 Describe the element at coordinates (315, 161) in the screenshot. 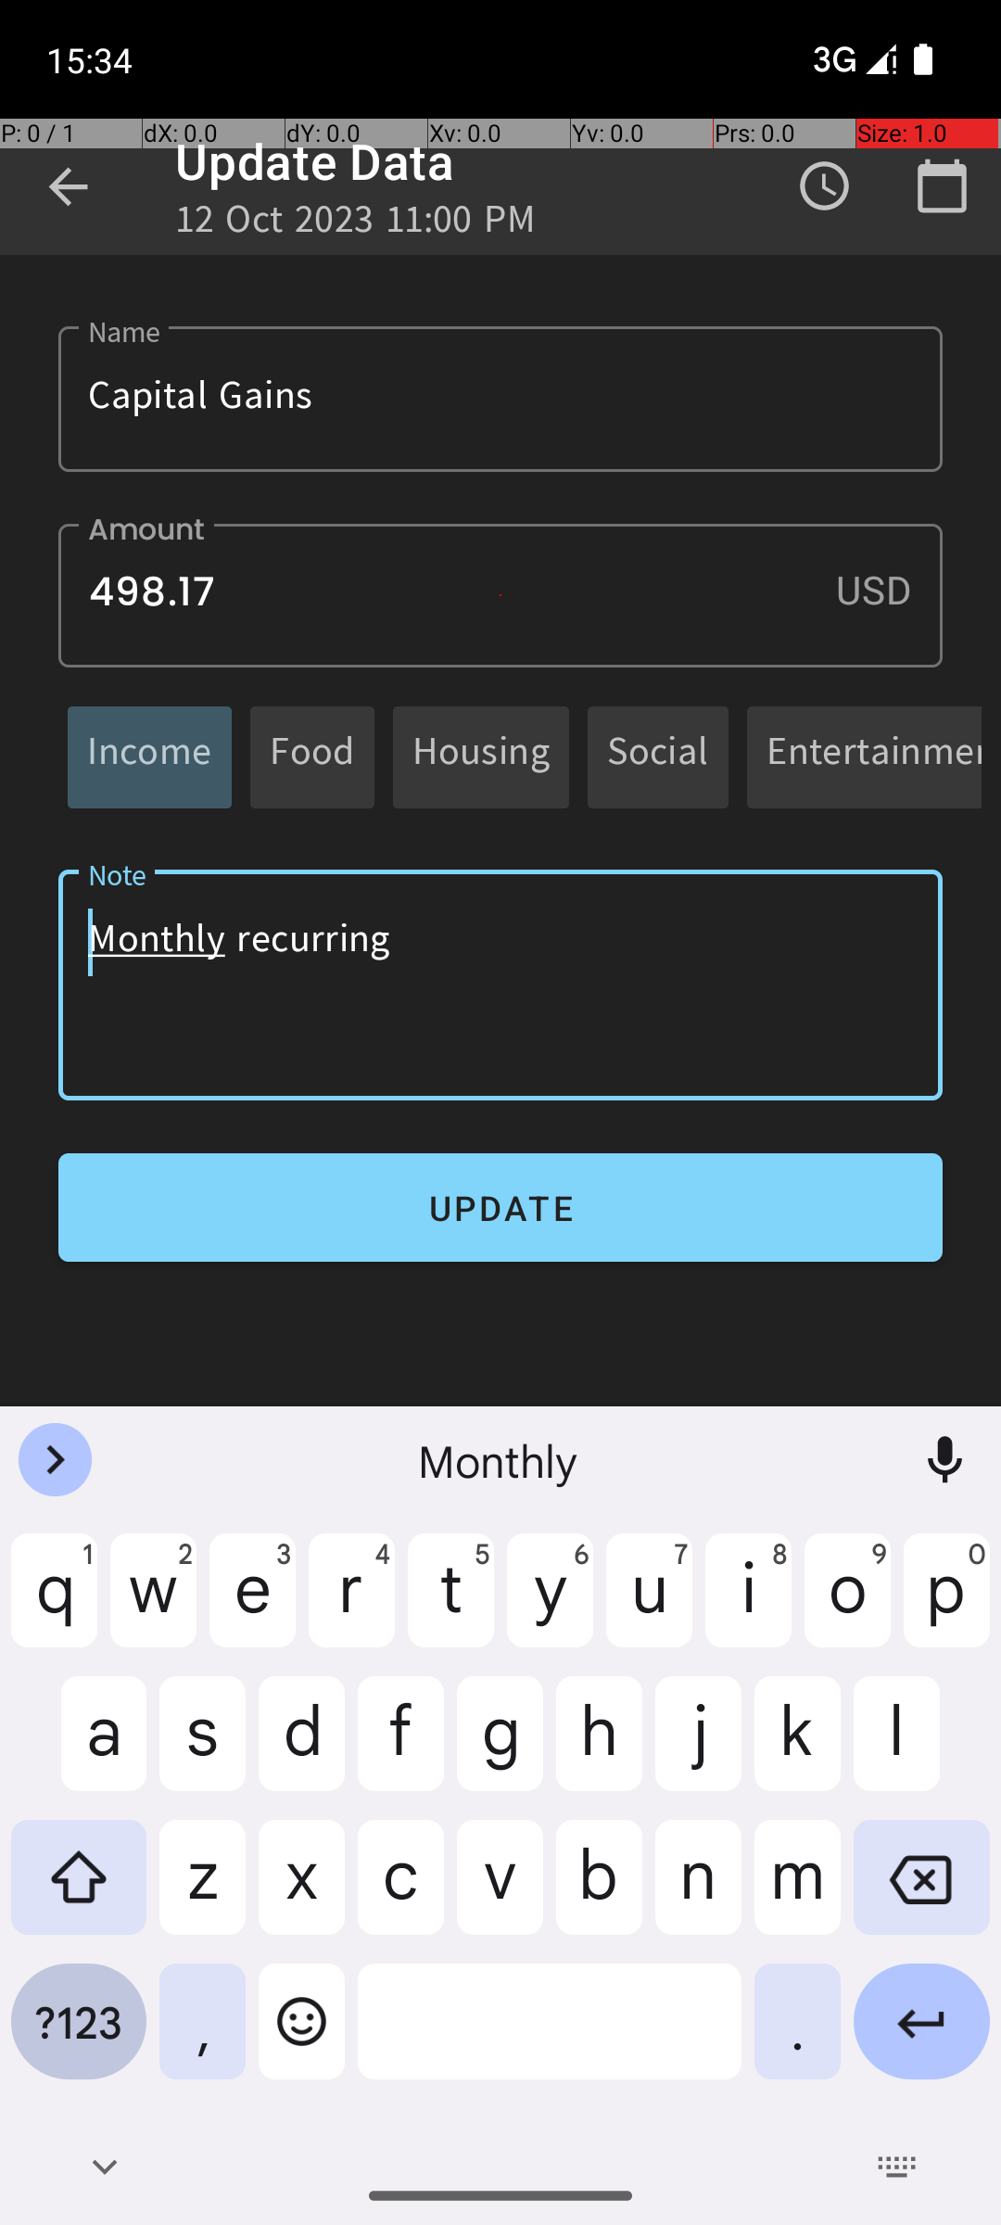

I see `Update Data` at that location.